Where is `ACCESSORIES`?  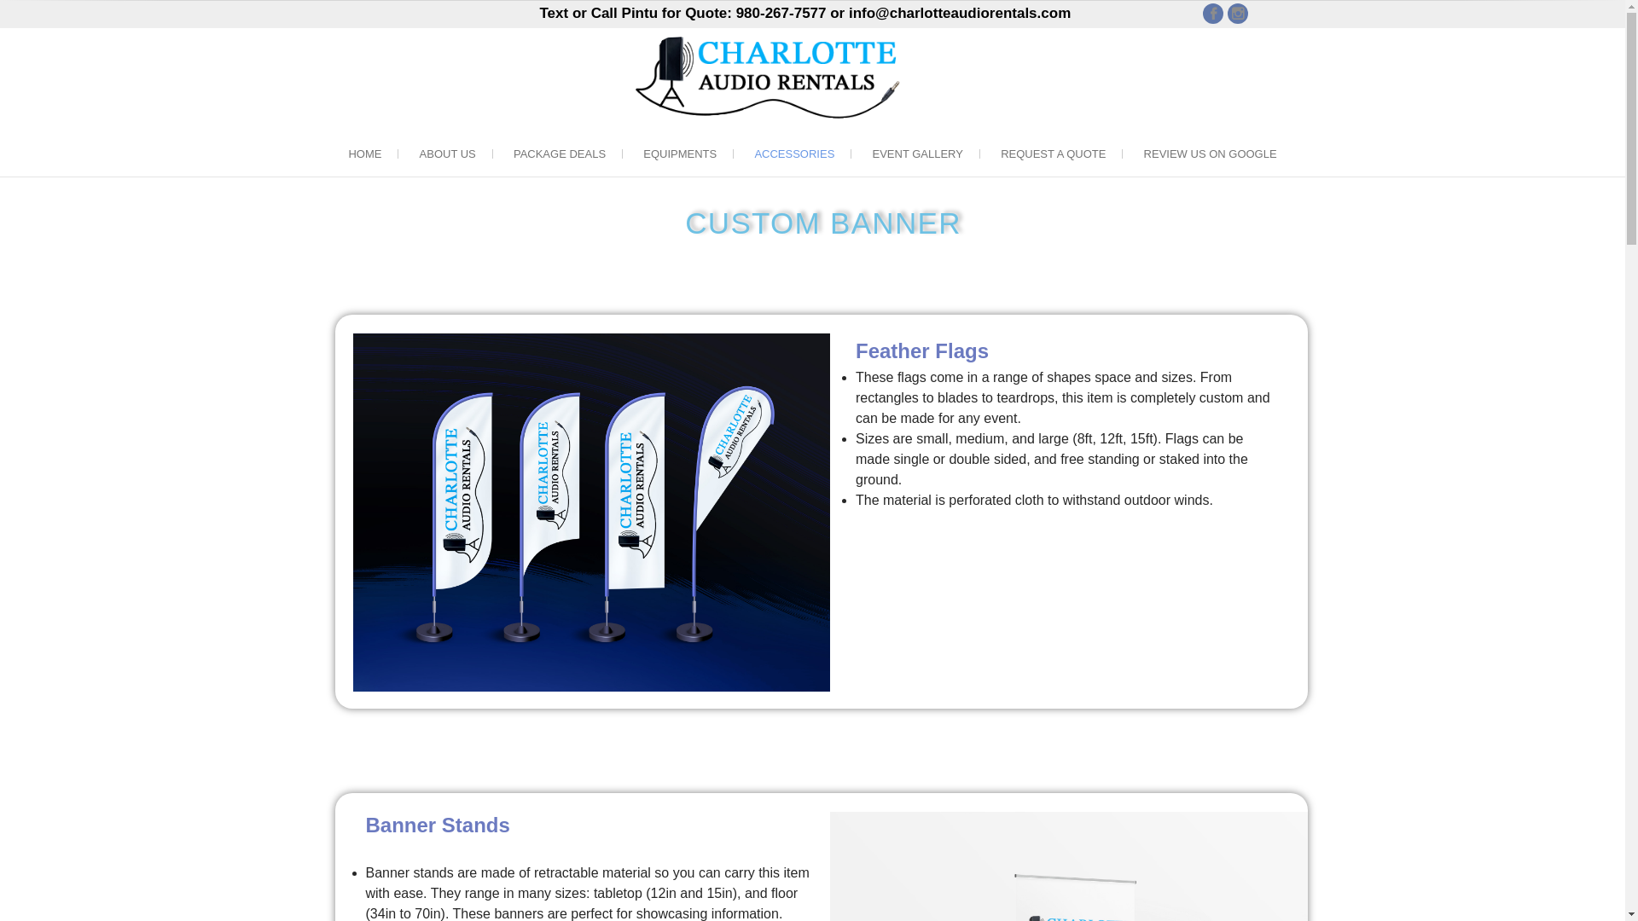 ACCESSORIES is located at coordinates (794, 153).